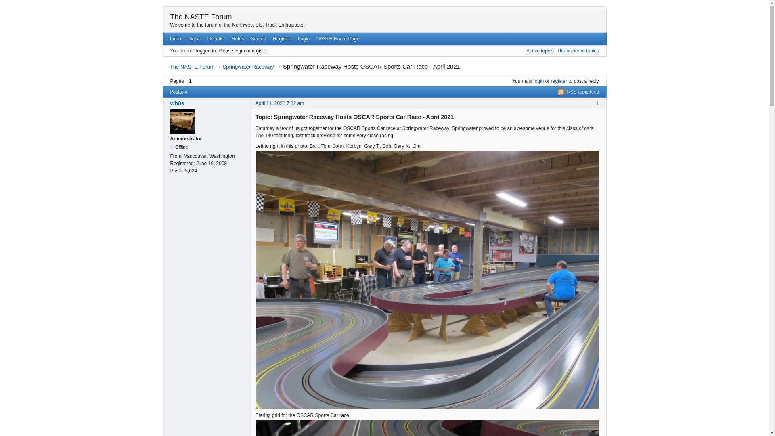  Describe the element at coordinates (258, 39) in the screenshot. I see `Search` at that location.